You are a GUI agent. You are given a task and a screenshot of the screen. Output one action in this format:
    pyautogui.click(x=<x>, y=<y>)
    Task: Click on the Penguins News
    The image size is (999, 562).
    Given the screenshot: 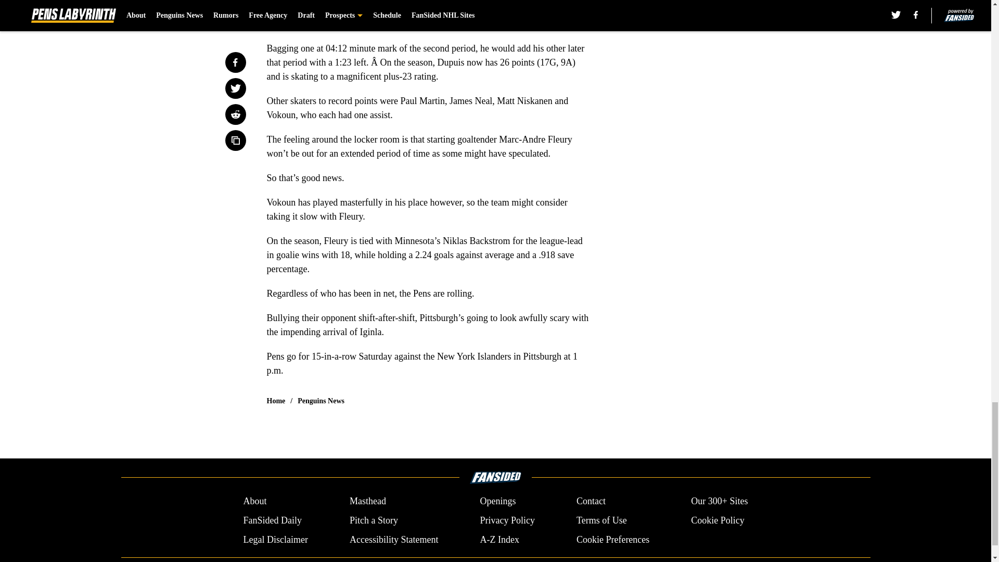 What is the action you would take?
    pyautogui.click(x=321, y=401)
    